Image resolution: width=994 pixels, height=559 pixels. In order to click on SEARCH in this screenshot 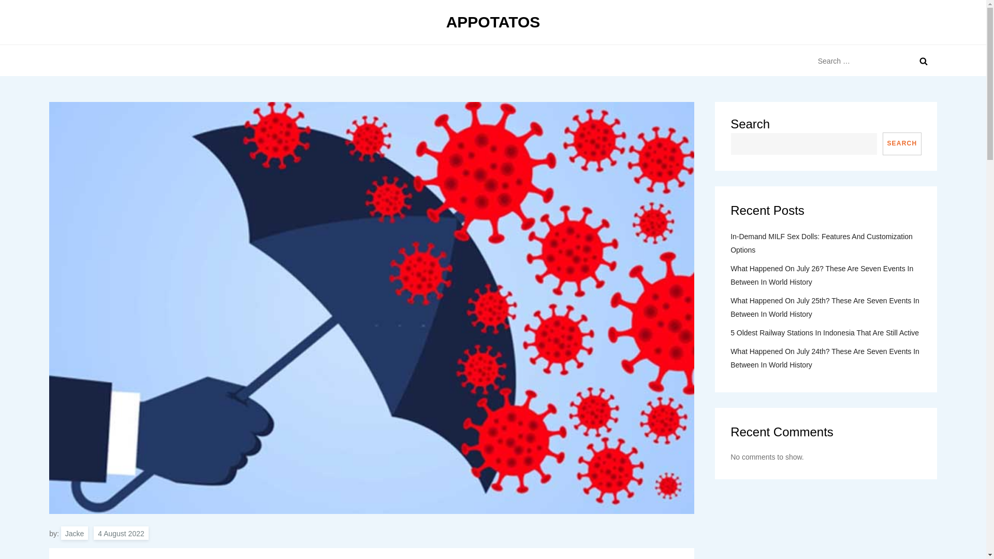, I will do `click(902, 144)`.